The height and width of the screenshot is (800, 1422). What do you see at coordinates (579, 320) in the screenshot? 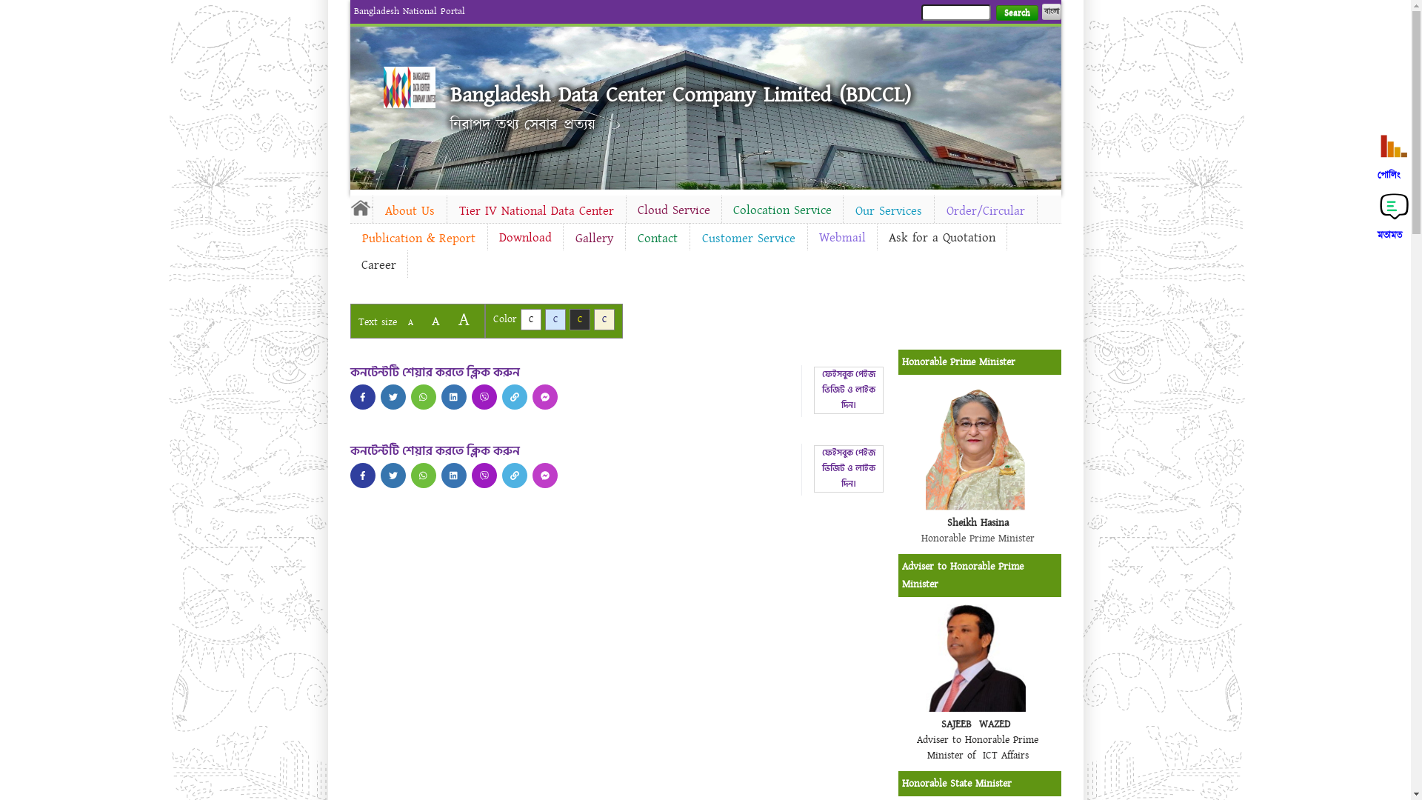
I see `C` at bounding box center [579, 320].